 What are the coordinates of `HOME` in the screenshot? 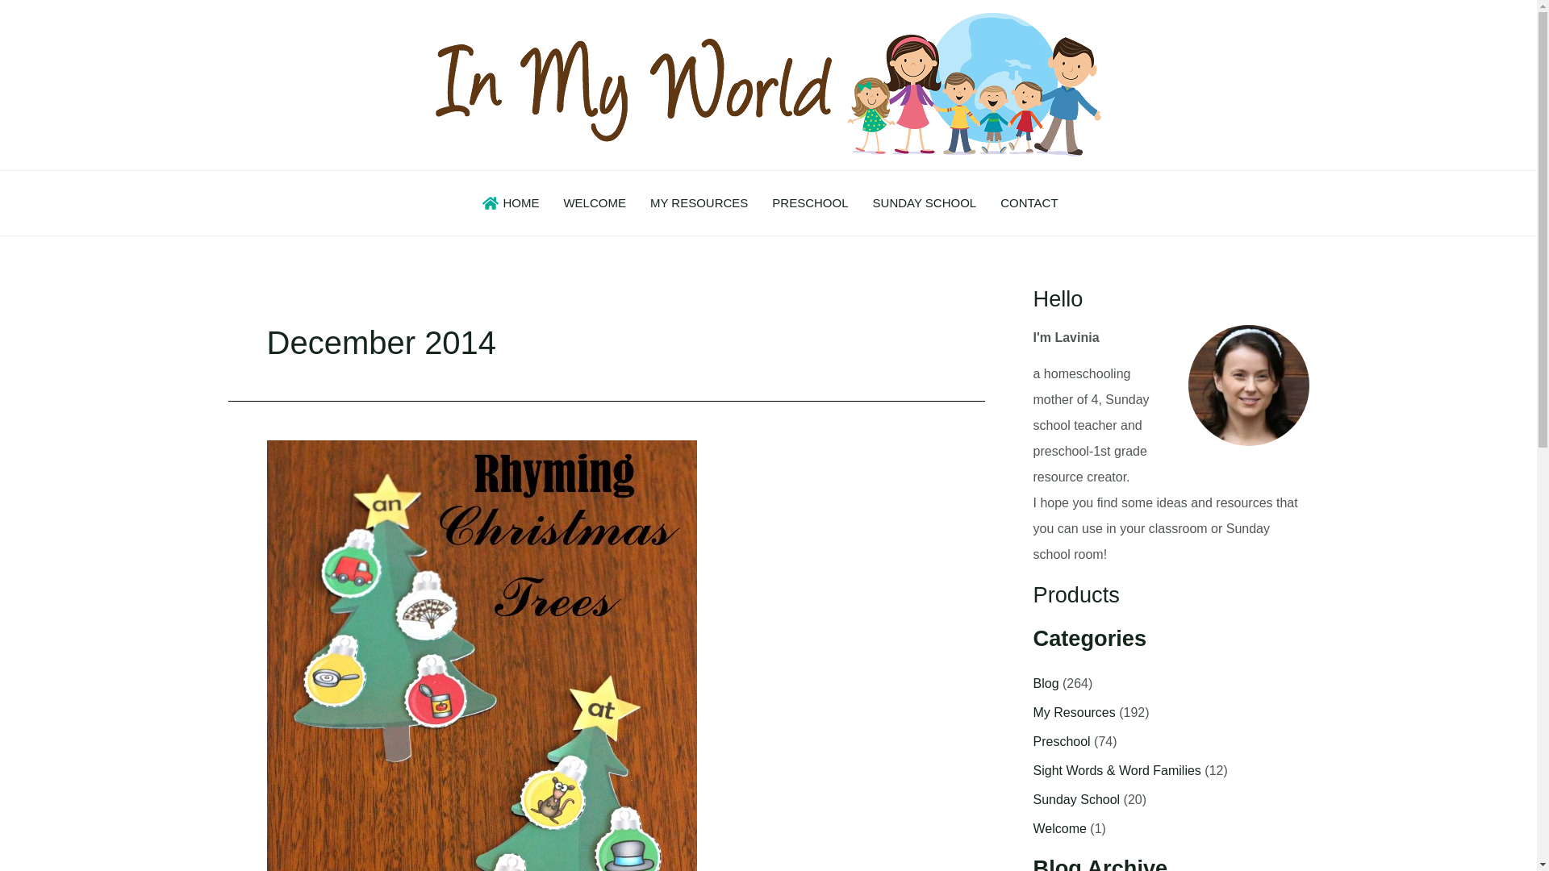 It's located at (508, 203).